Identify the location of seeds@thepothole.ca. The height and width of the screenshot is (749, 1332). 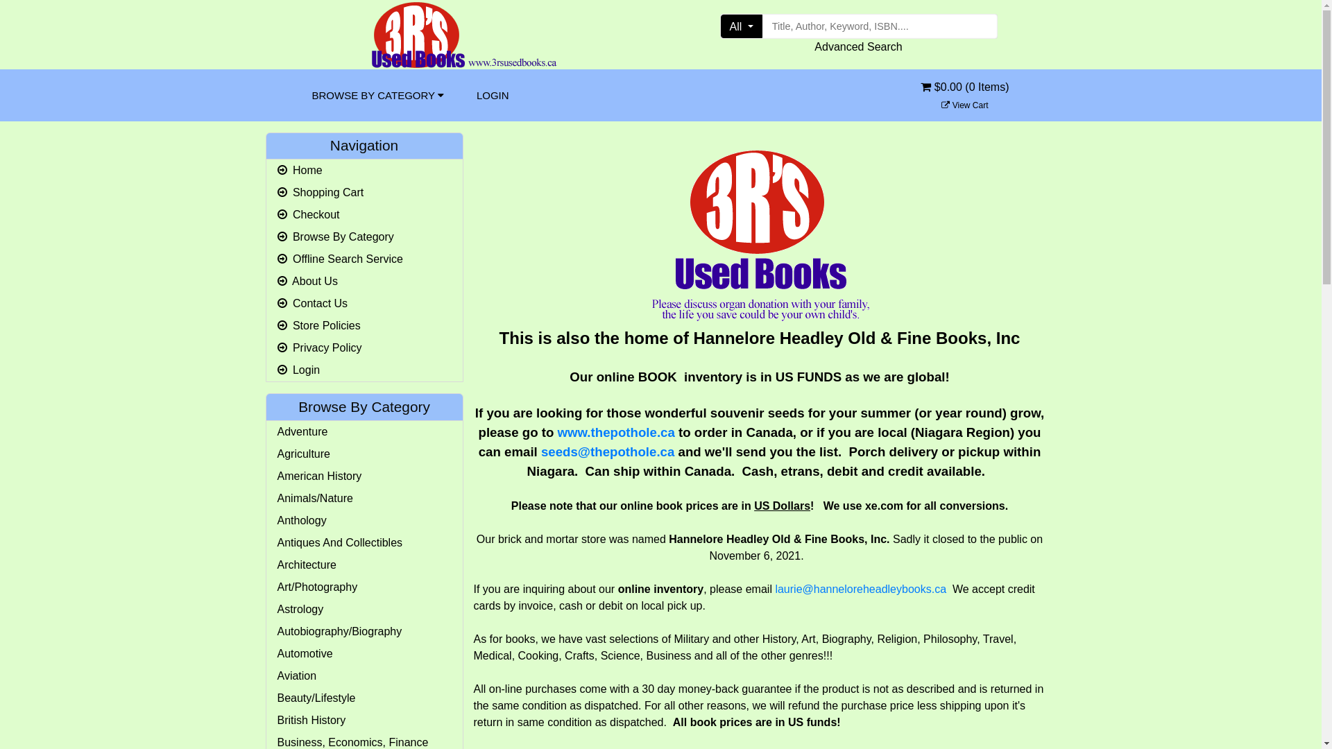
(608, 452).